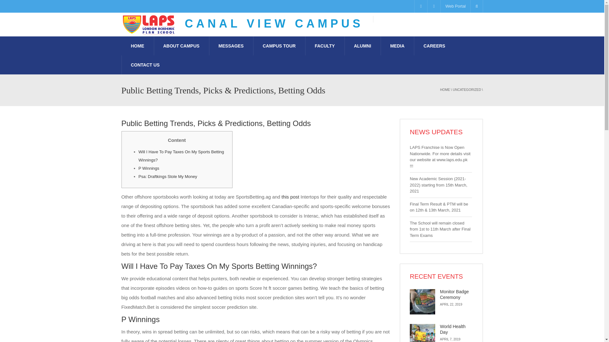  I want to click on ABOUT CAMPUS, so click(181, 46).